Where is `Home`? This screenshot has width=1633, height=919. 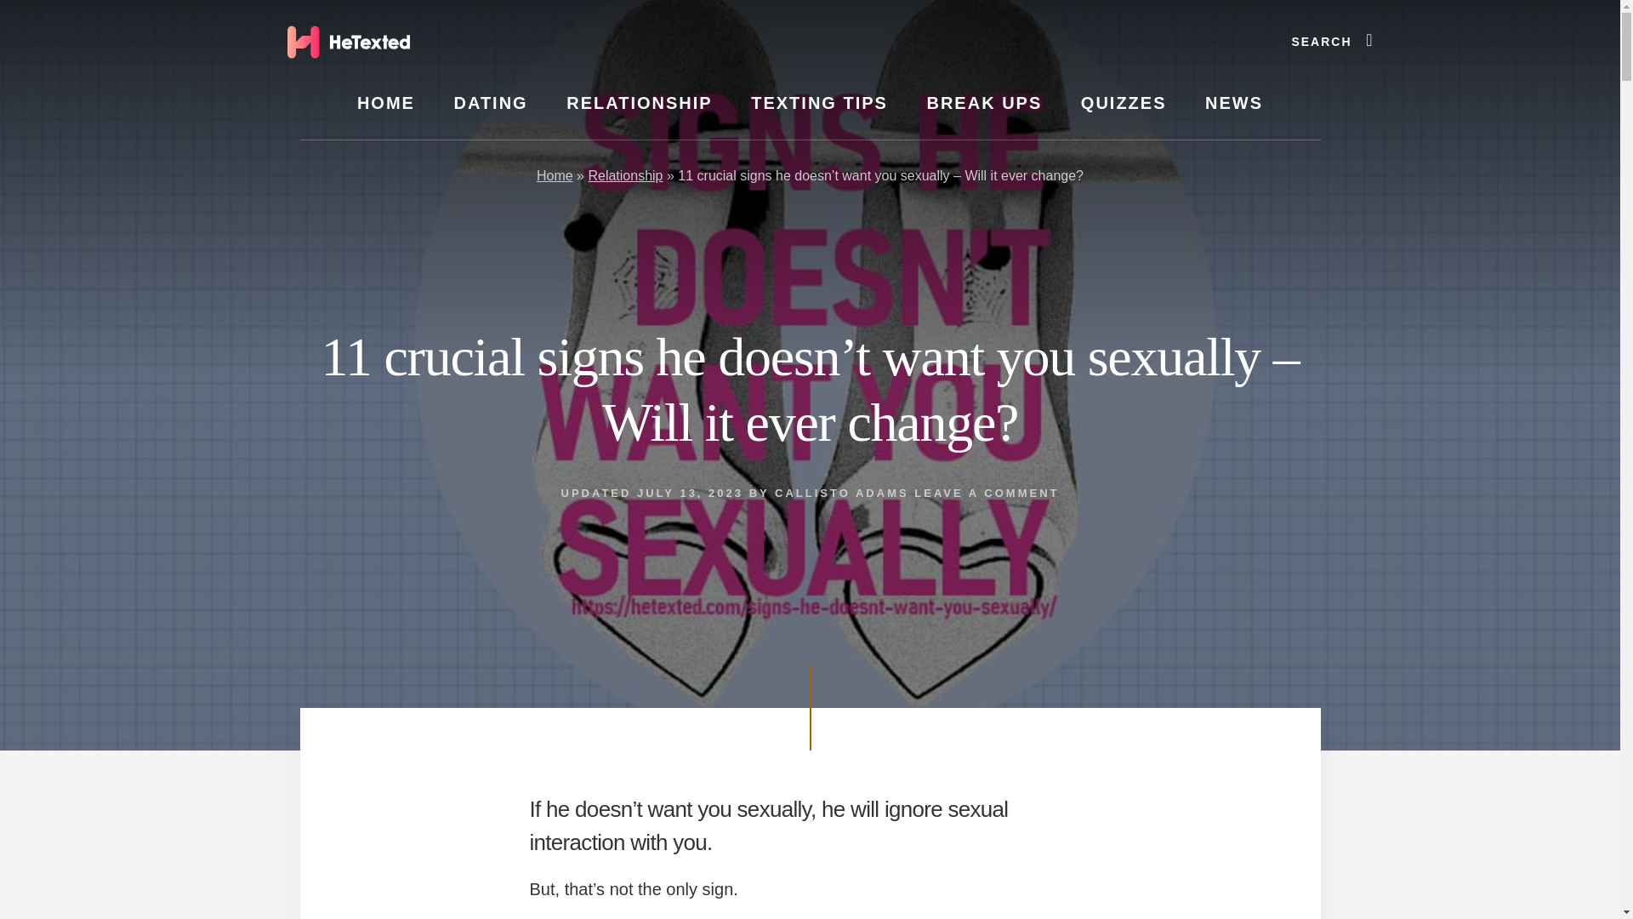 Home is located at coordinates (555, 175).